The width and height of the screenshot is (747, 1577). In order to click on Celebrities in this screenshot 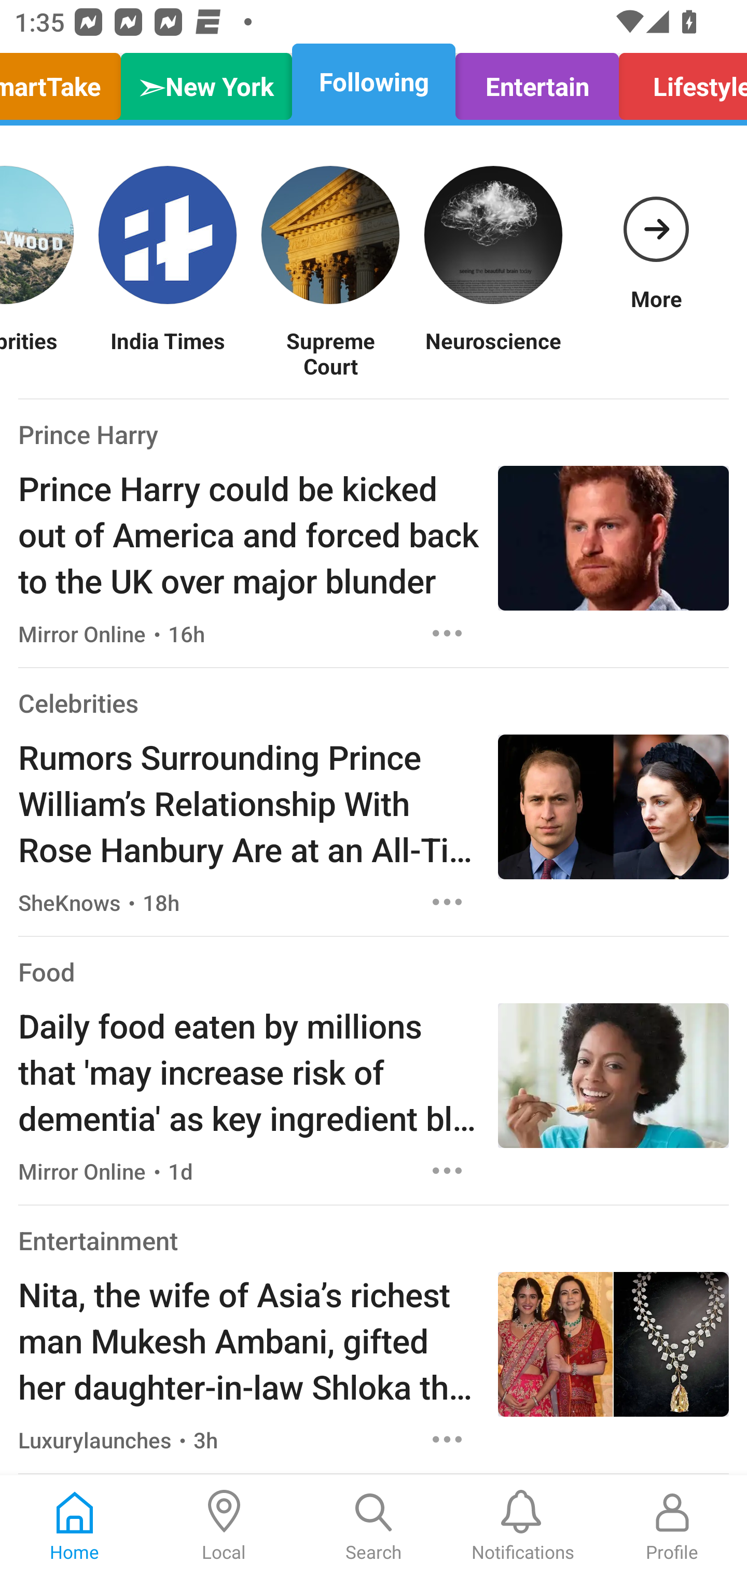, I will do `click(78, 703)`.